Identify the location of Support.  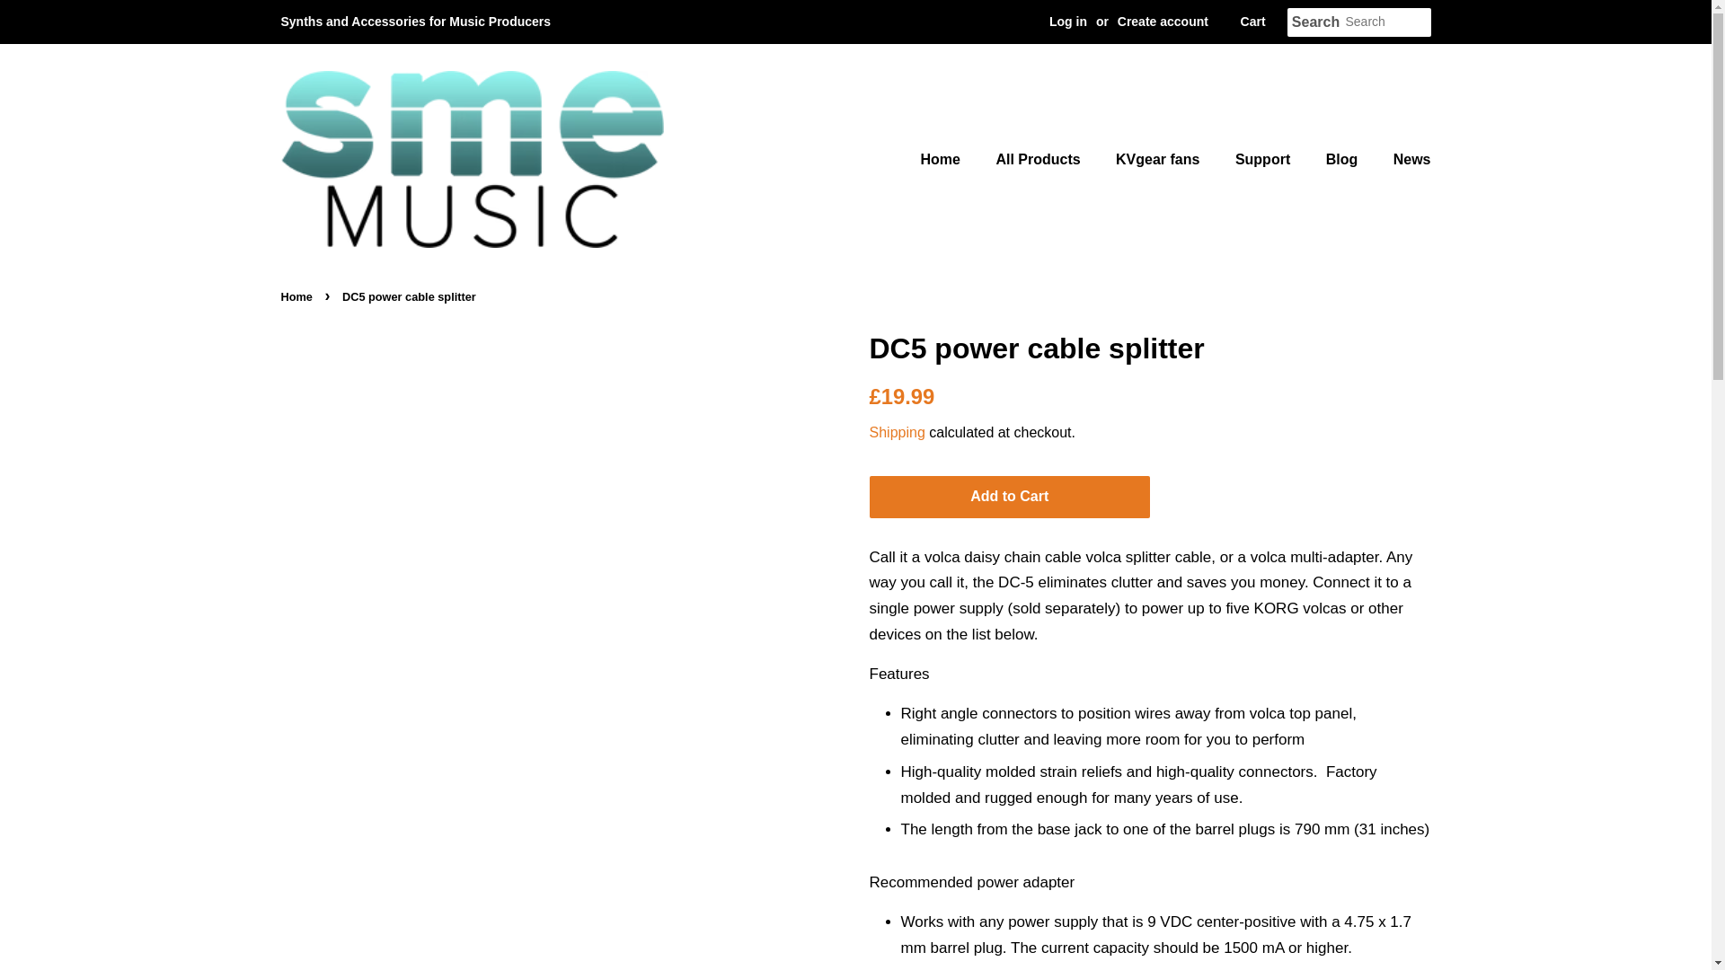
(1264, 158).